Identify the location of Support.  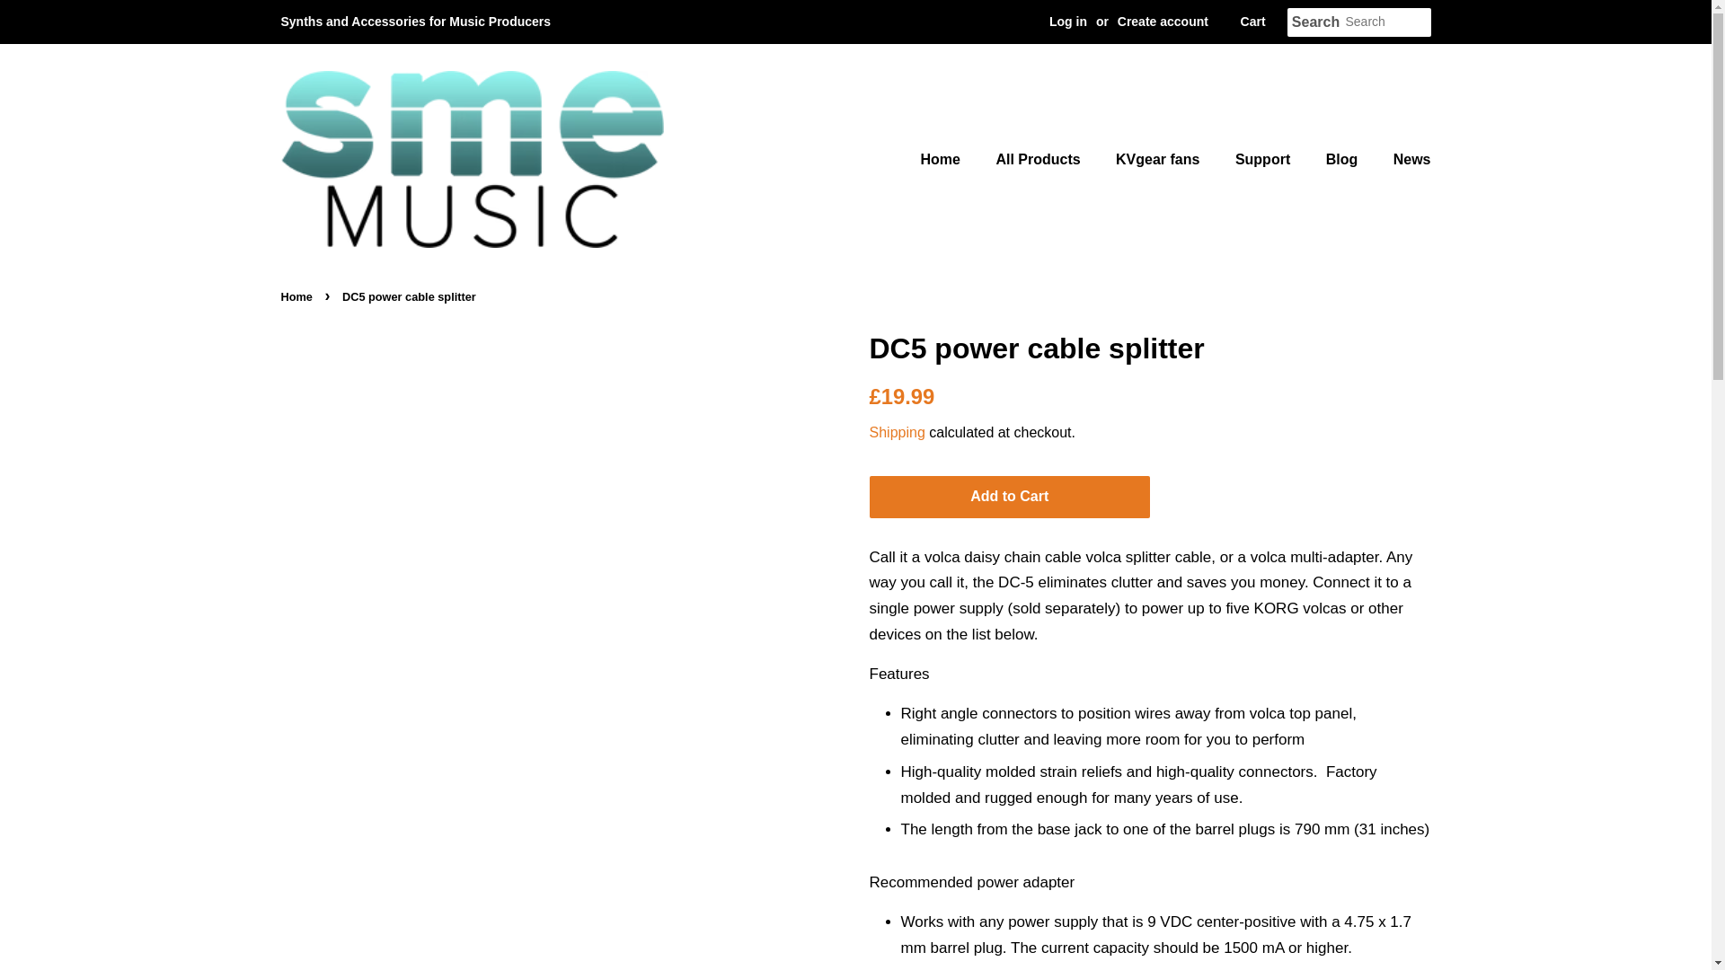
(1264, 158).